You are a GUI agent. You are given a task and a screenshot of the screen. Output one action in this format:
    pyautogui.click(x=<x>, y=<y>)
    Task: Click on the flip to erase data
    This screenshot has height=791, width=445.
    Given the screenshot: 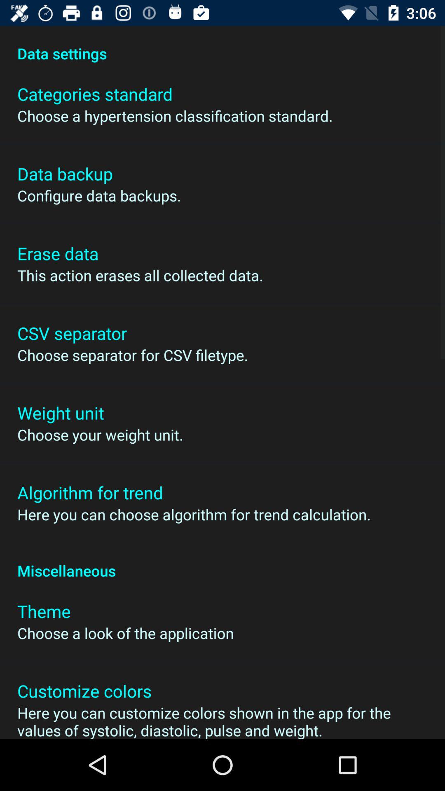 What is the action you would take?
    pyautogui.click(x=58, y=253)
    